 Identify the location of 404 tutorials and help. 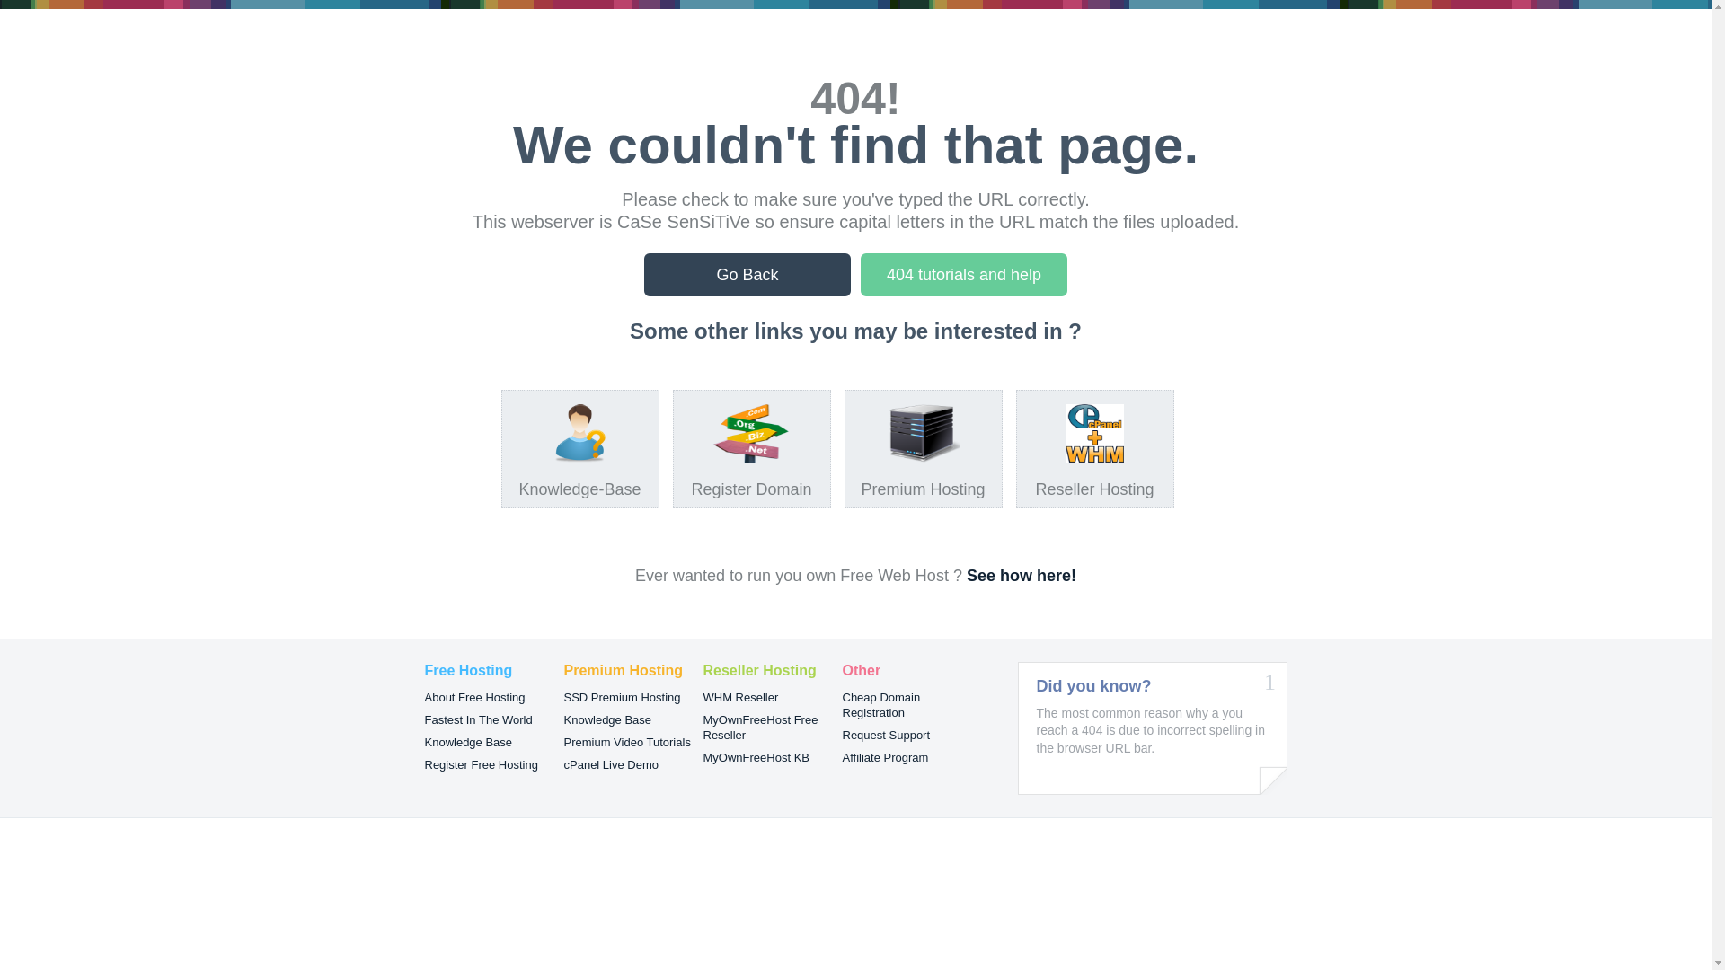
(964, 275).